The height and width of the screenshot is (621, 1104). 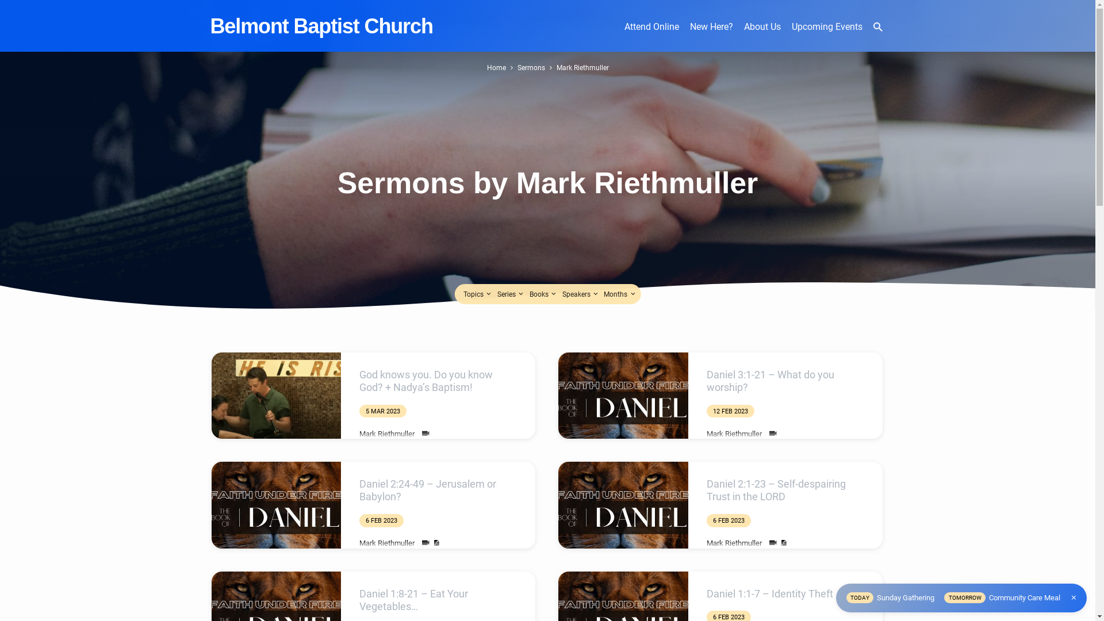 What do you see at coordinates (773, 434) in the screenshot?
I see `Watch Video` at bounding box center [773, 434].